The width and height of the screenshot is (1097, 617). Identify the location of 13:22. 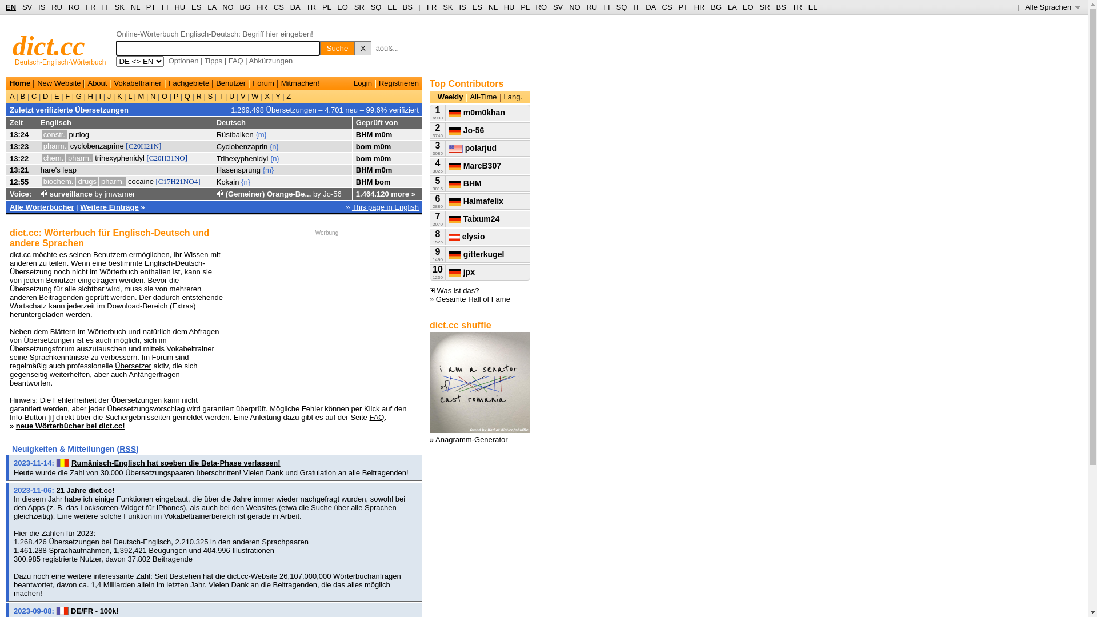
(19, 159).